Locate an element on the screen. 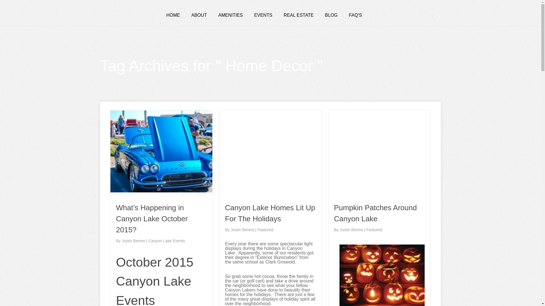 Image resolution: width=545 pixels, height=306 pixels. FAQ'S is located at coordinates (355, 15).